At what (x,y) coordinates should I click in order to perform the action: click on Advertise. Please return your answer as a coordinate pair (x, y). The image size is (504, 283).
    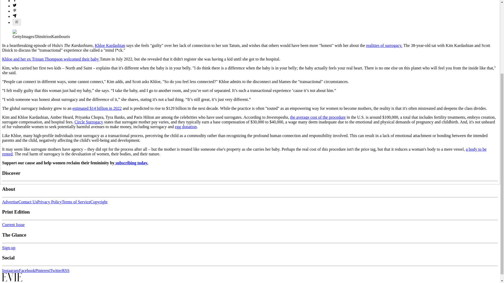
    Looking at the image, I should click on (10, 202).